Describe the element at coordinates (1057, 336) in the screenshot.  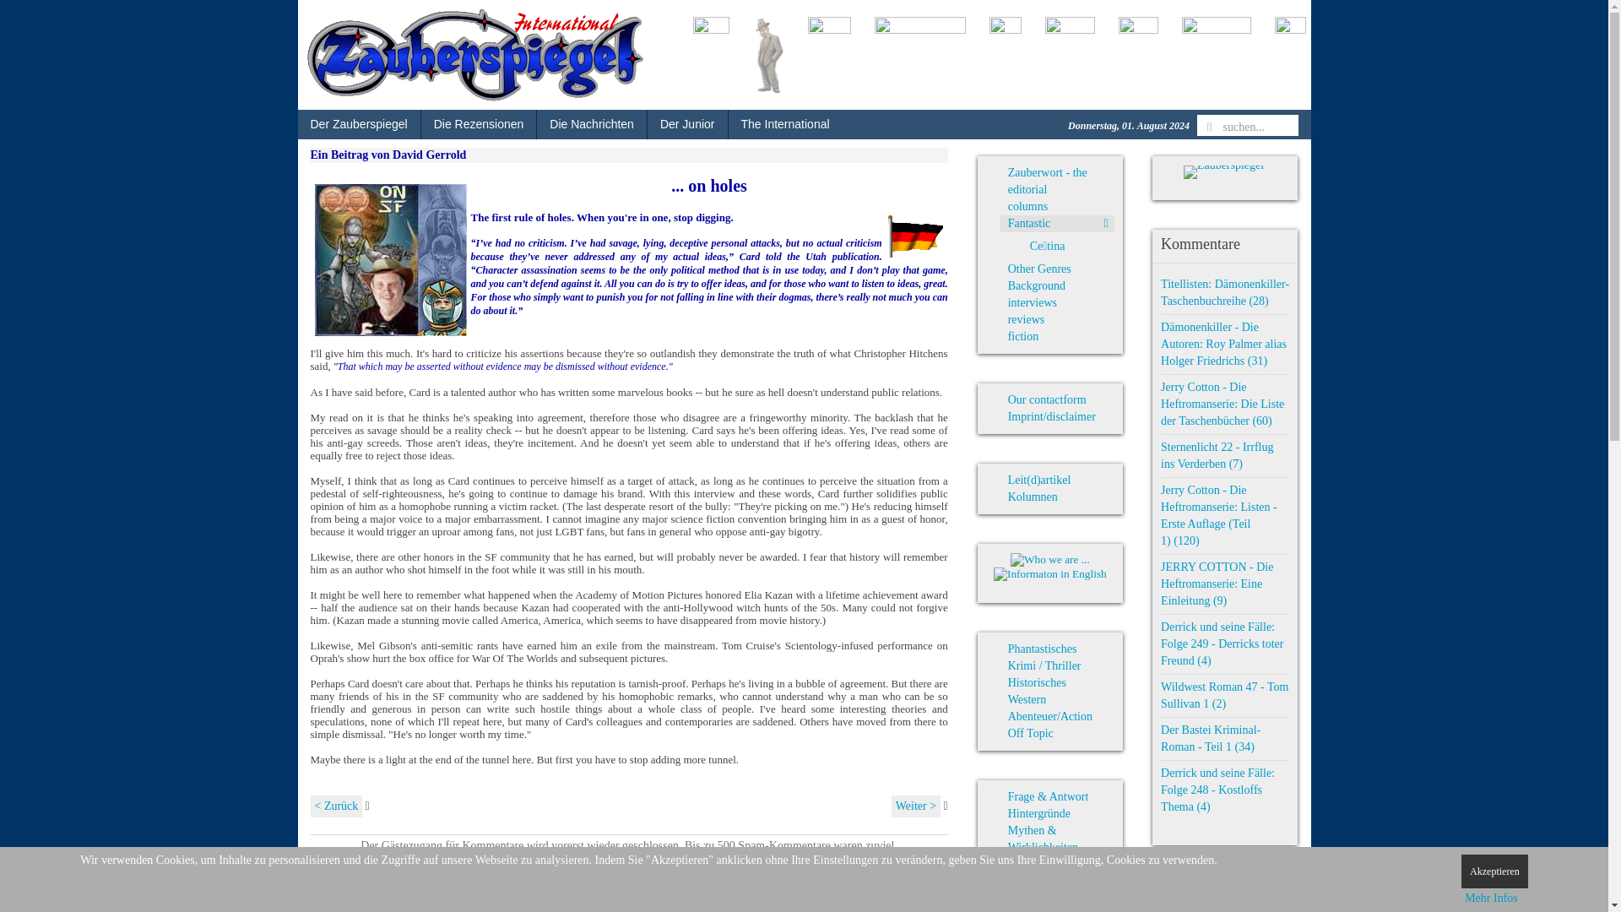
I see `fiction` at that location.